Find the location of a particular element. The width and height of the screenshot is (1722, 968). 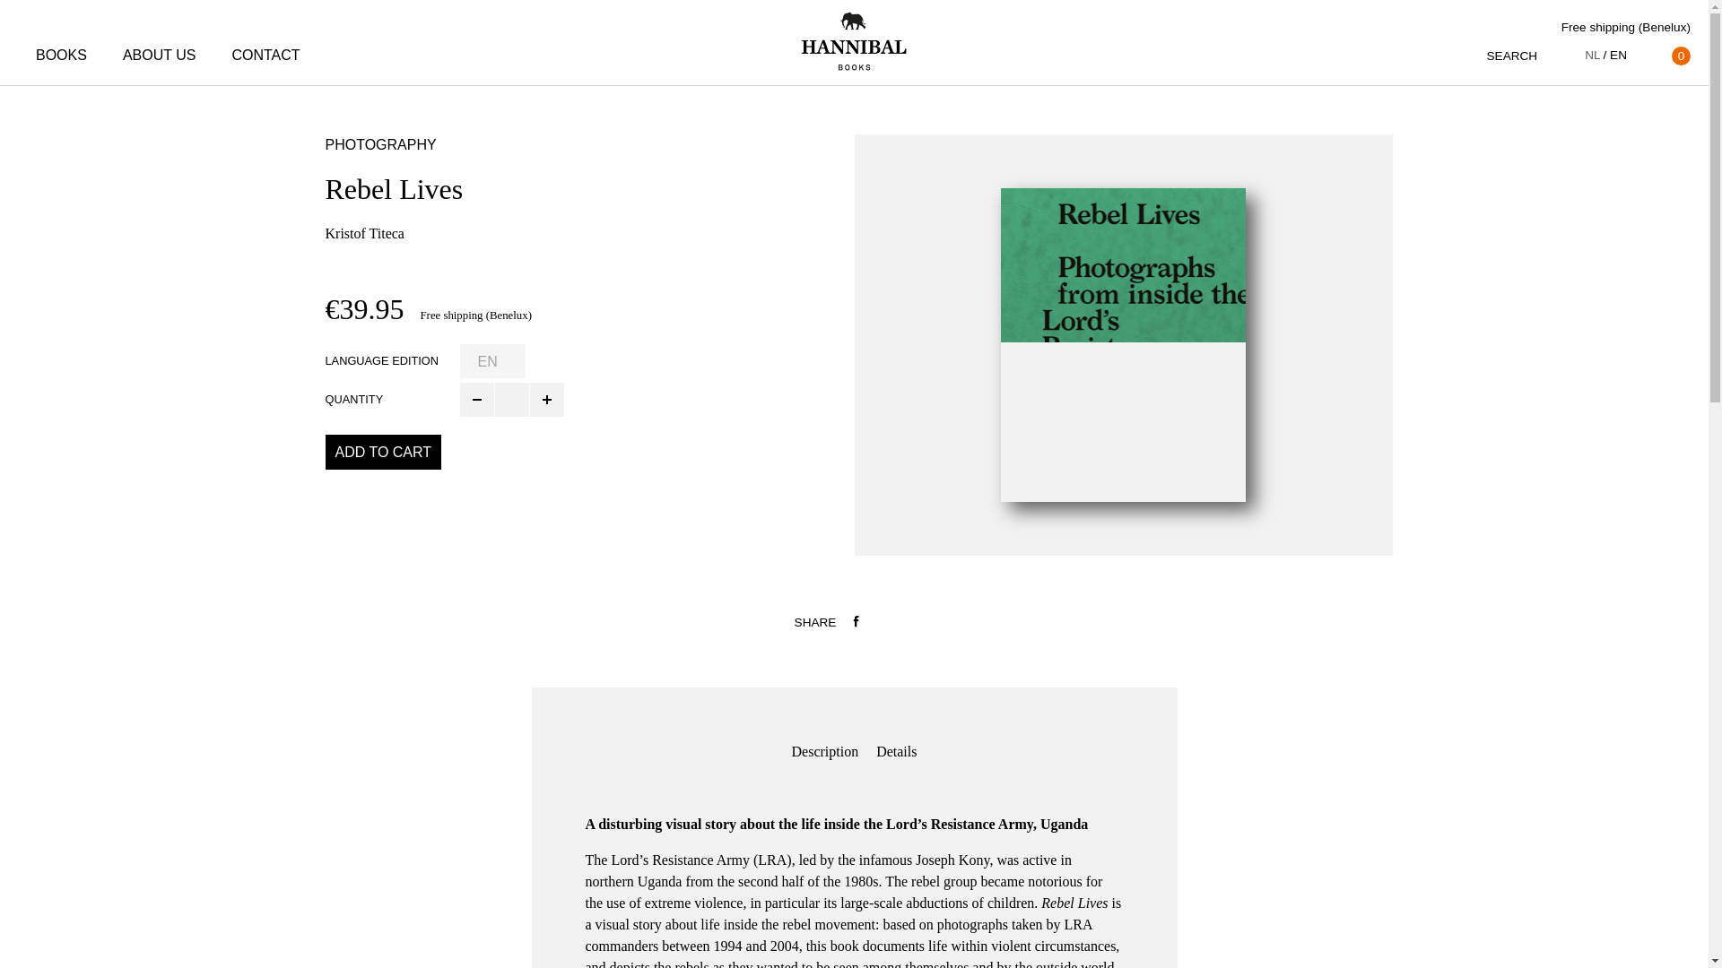

0 is located at coordinates (1667, 56).